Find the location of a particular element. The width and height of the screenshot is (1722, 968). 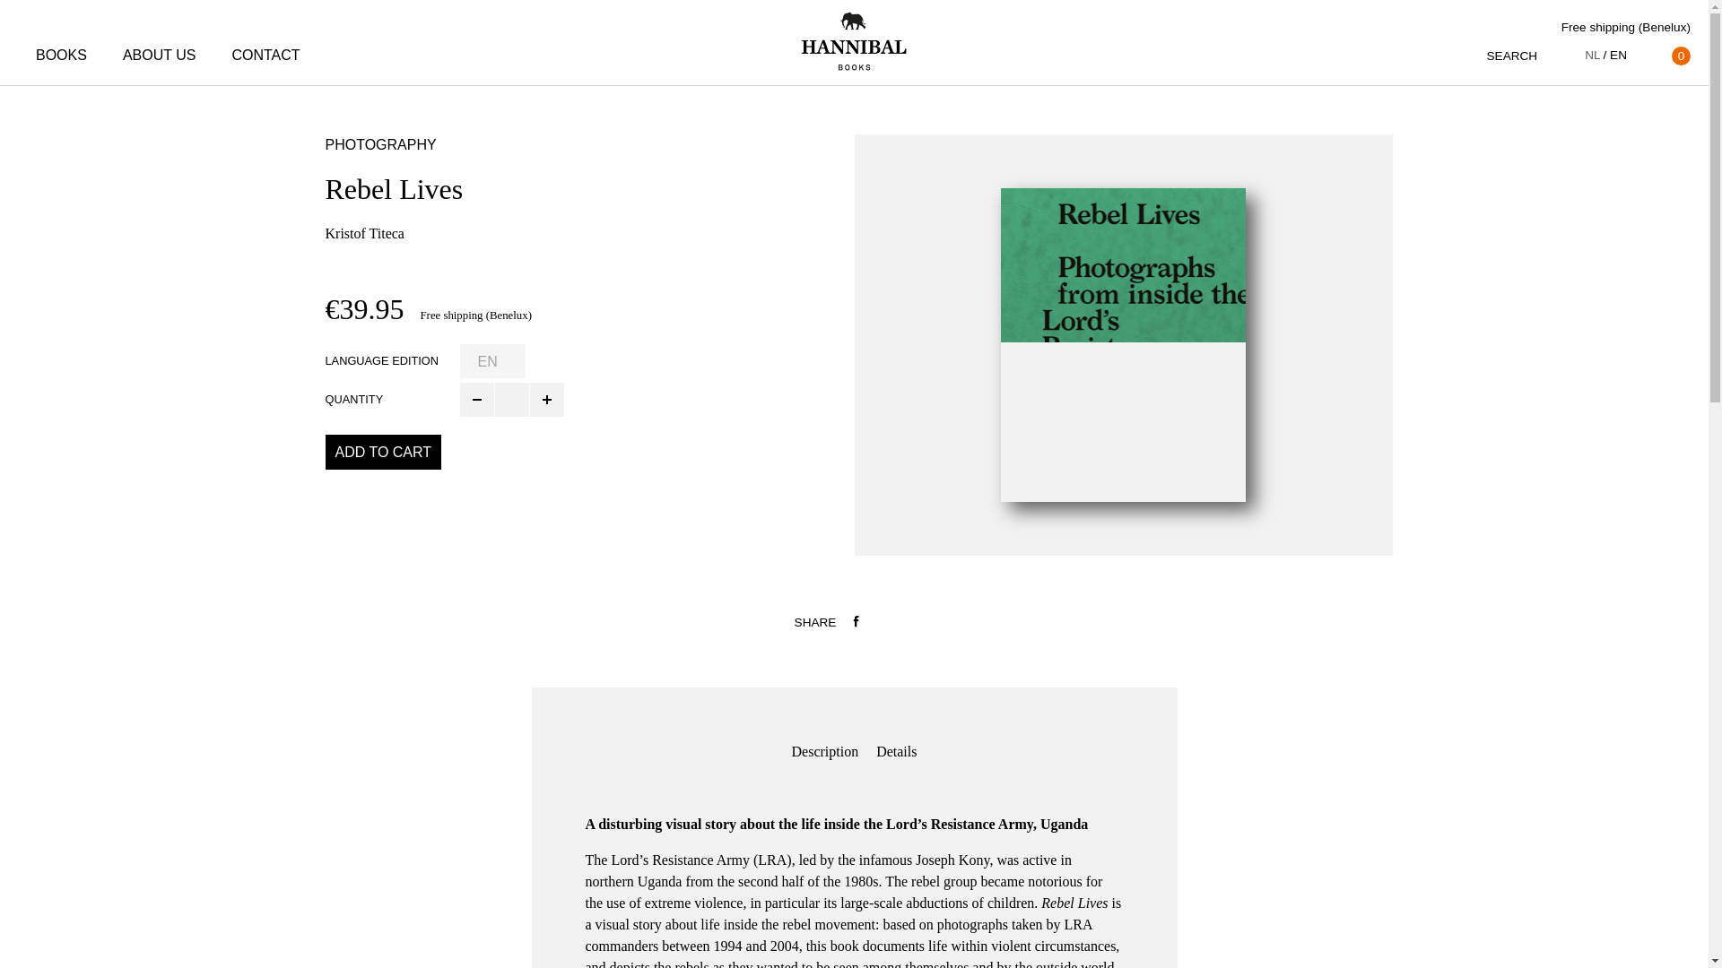

0 is located at coordinates (1667, 56).